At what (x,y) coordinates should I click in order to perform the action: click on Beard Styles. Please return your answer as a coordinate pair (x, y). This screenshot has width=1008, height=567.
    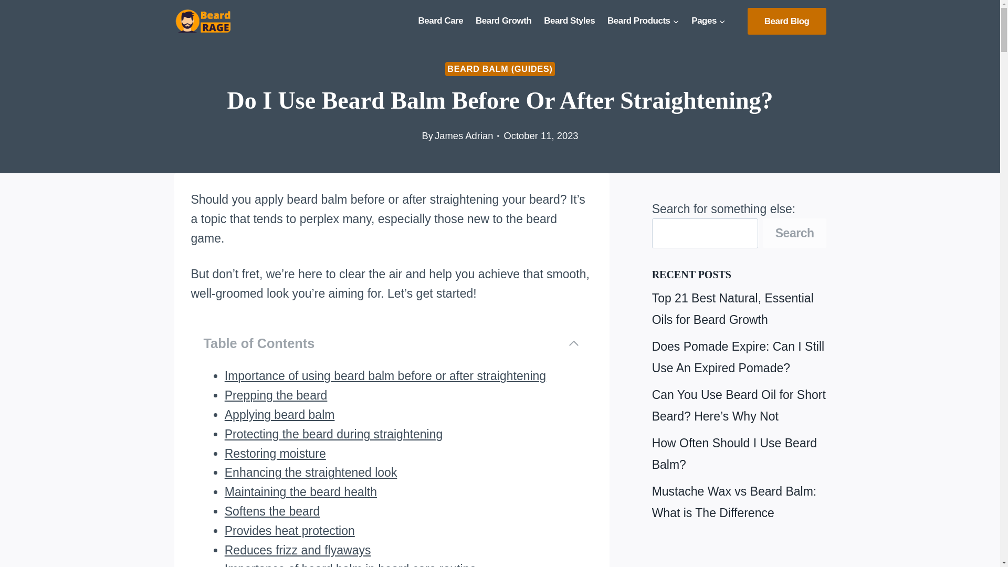
    Looking at the image, I should click on (569, 21).